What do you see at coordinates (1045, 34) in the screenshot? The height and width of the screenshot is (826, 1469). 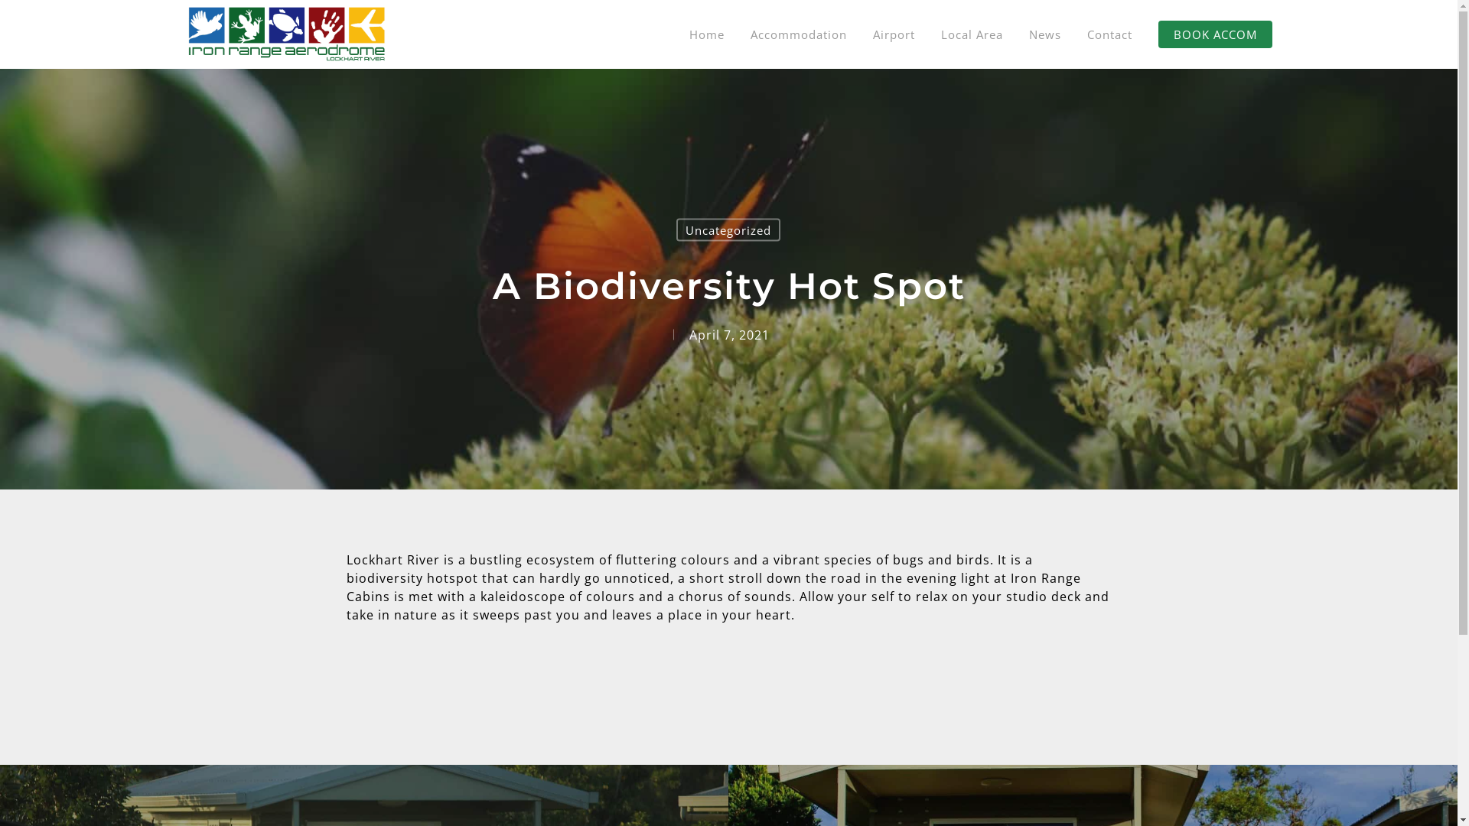 I see `News` at bounding box center [1045, 34].